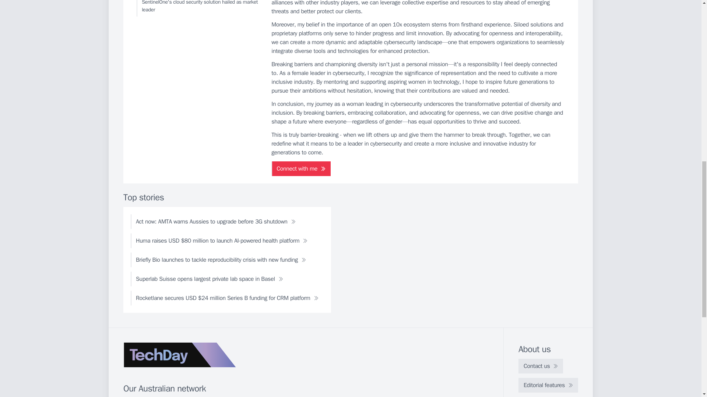 This screenshot has width=707, height=397. What do you see at coordinates (210, 279) in the screenshot?
I see `Superlab Suisse opens largest private lab space in Basel` at bounding box center [210, 279].